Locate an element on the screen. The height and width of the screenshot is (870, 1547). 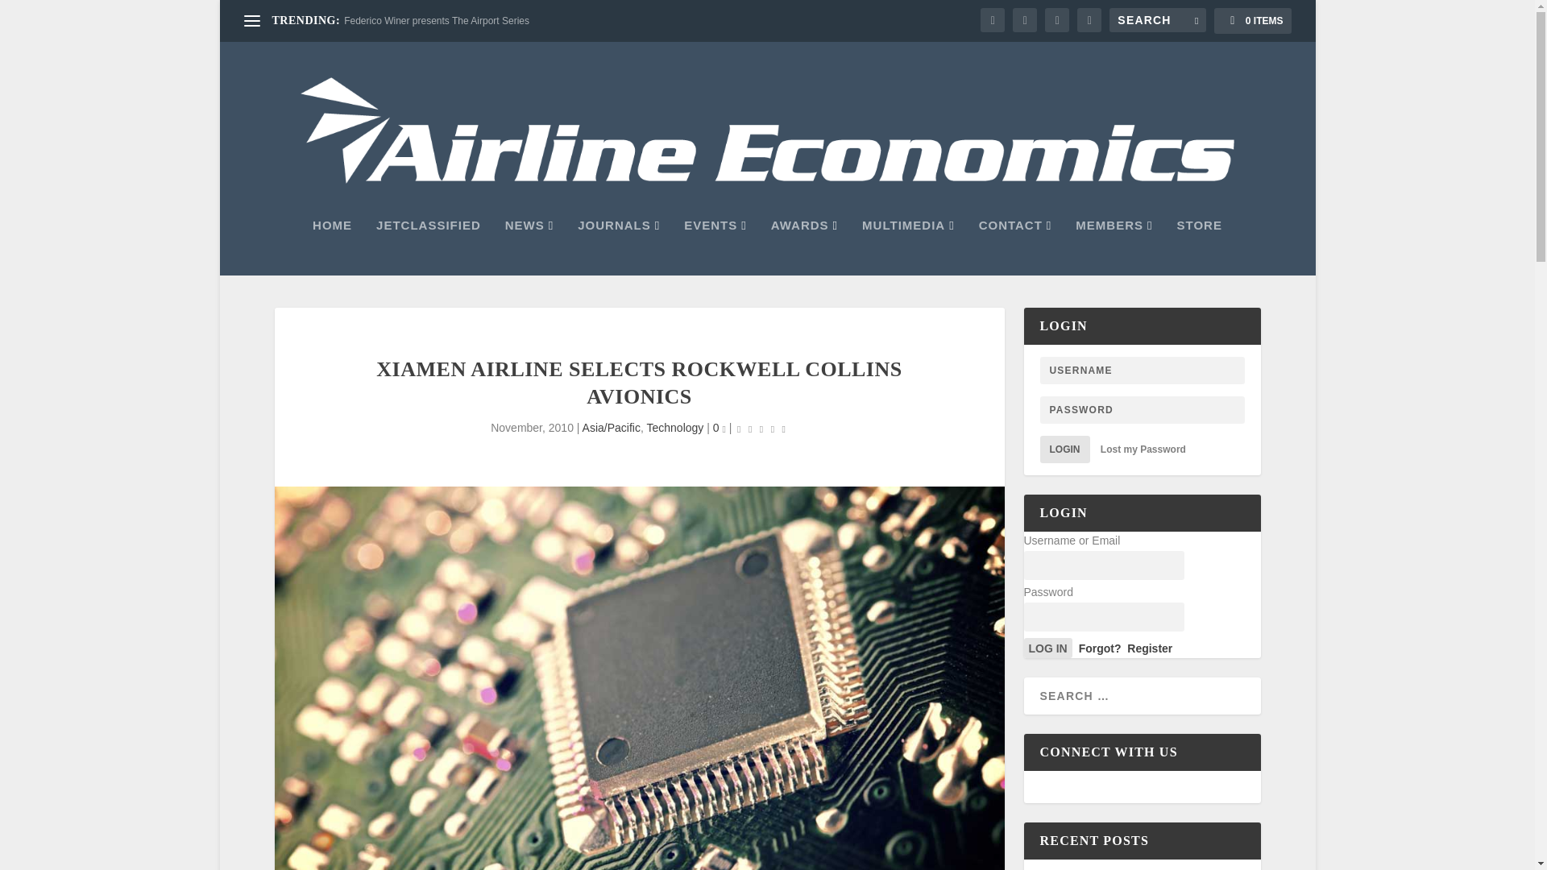
JOURNALS is located at coordinates (619, 247).